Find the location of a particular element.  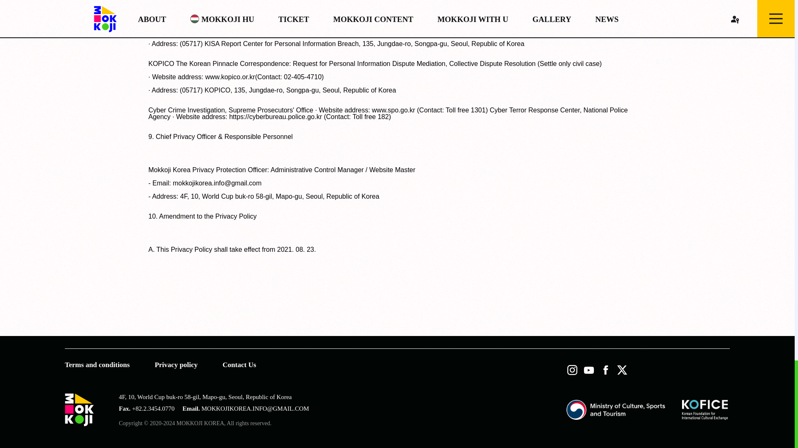

Shortcut to a new window is located at coordinates (616, 410).